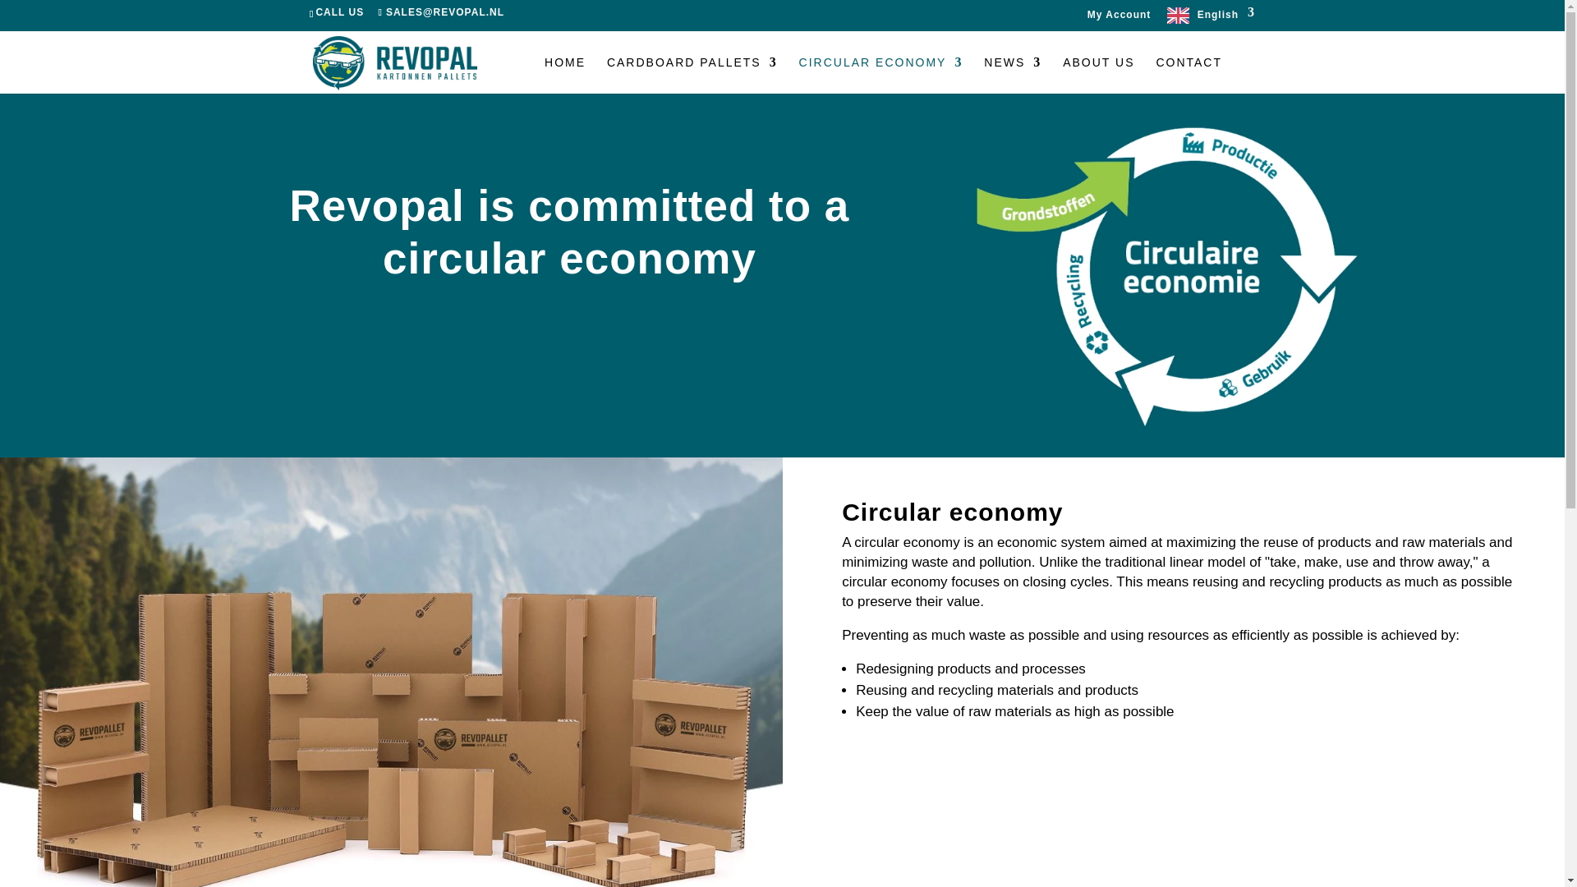 The image size is (1577, 887). I want to click on NEWS, so click(1012, 76).